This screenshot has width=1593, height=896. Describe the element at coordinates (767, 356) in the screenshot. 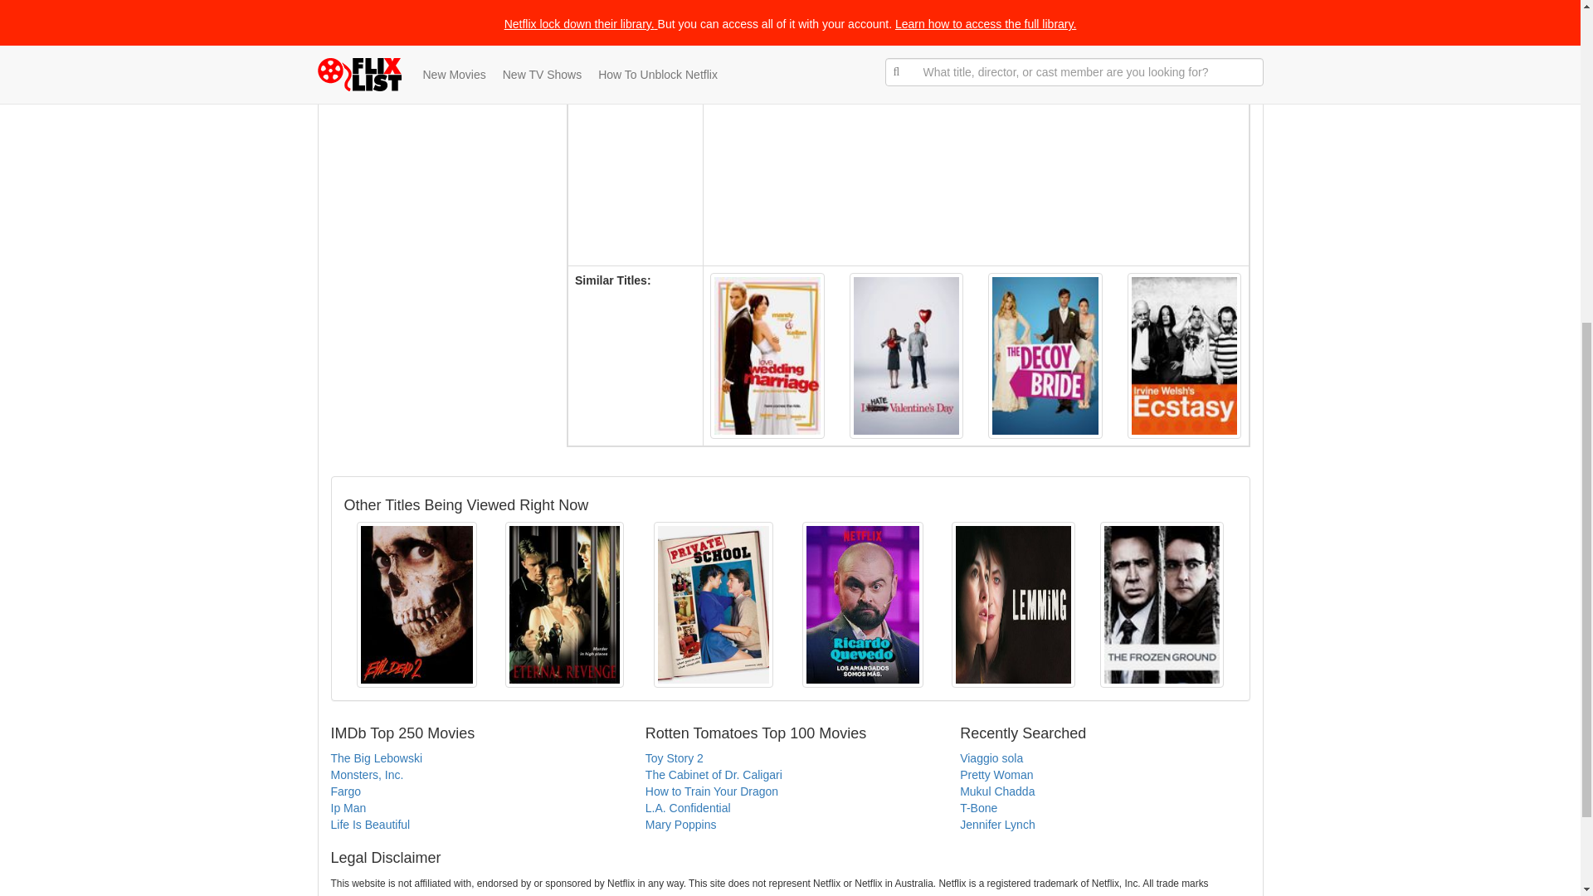

I see `Love, Wedding, Marriage` at that location.